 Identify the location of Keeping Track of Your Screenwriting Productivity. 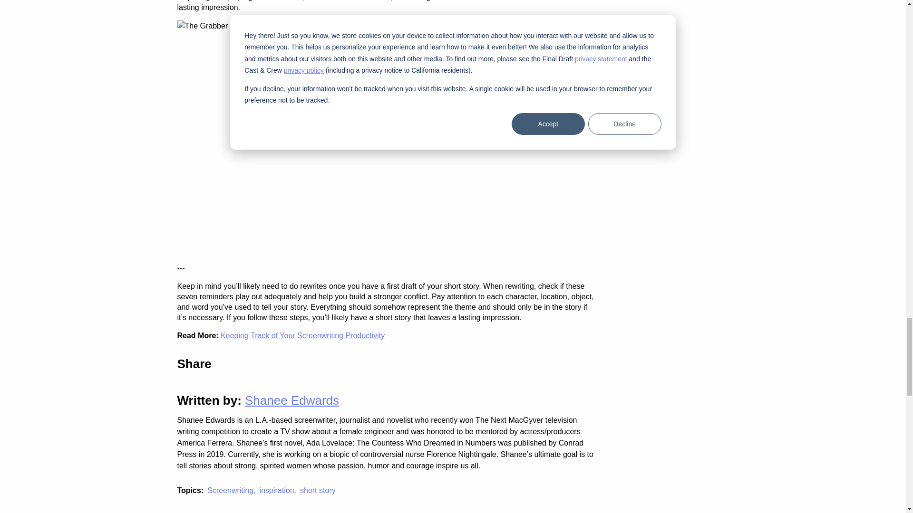
(302, 335).